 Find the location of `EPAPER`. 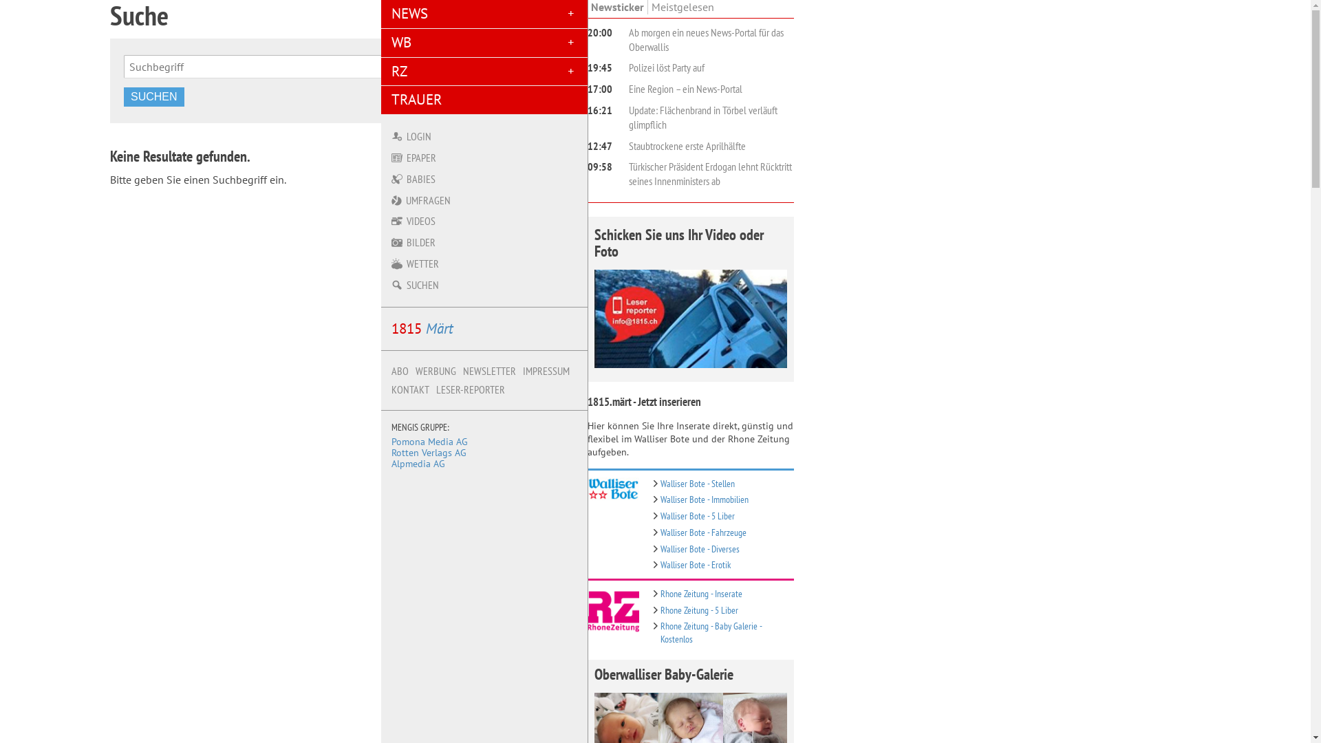

EPAPER is located at coordinates (484, 158).